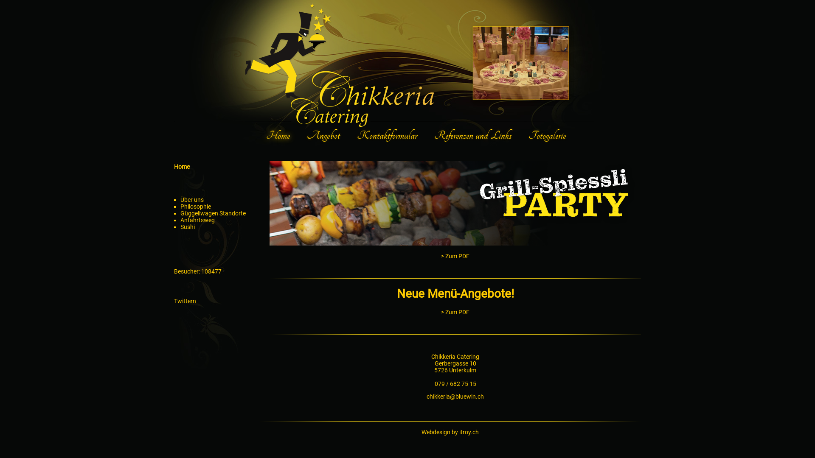 Image resolution: width=815 pixels, height=458 pixels. I want to click on Twittern, so click(185, 301).